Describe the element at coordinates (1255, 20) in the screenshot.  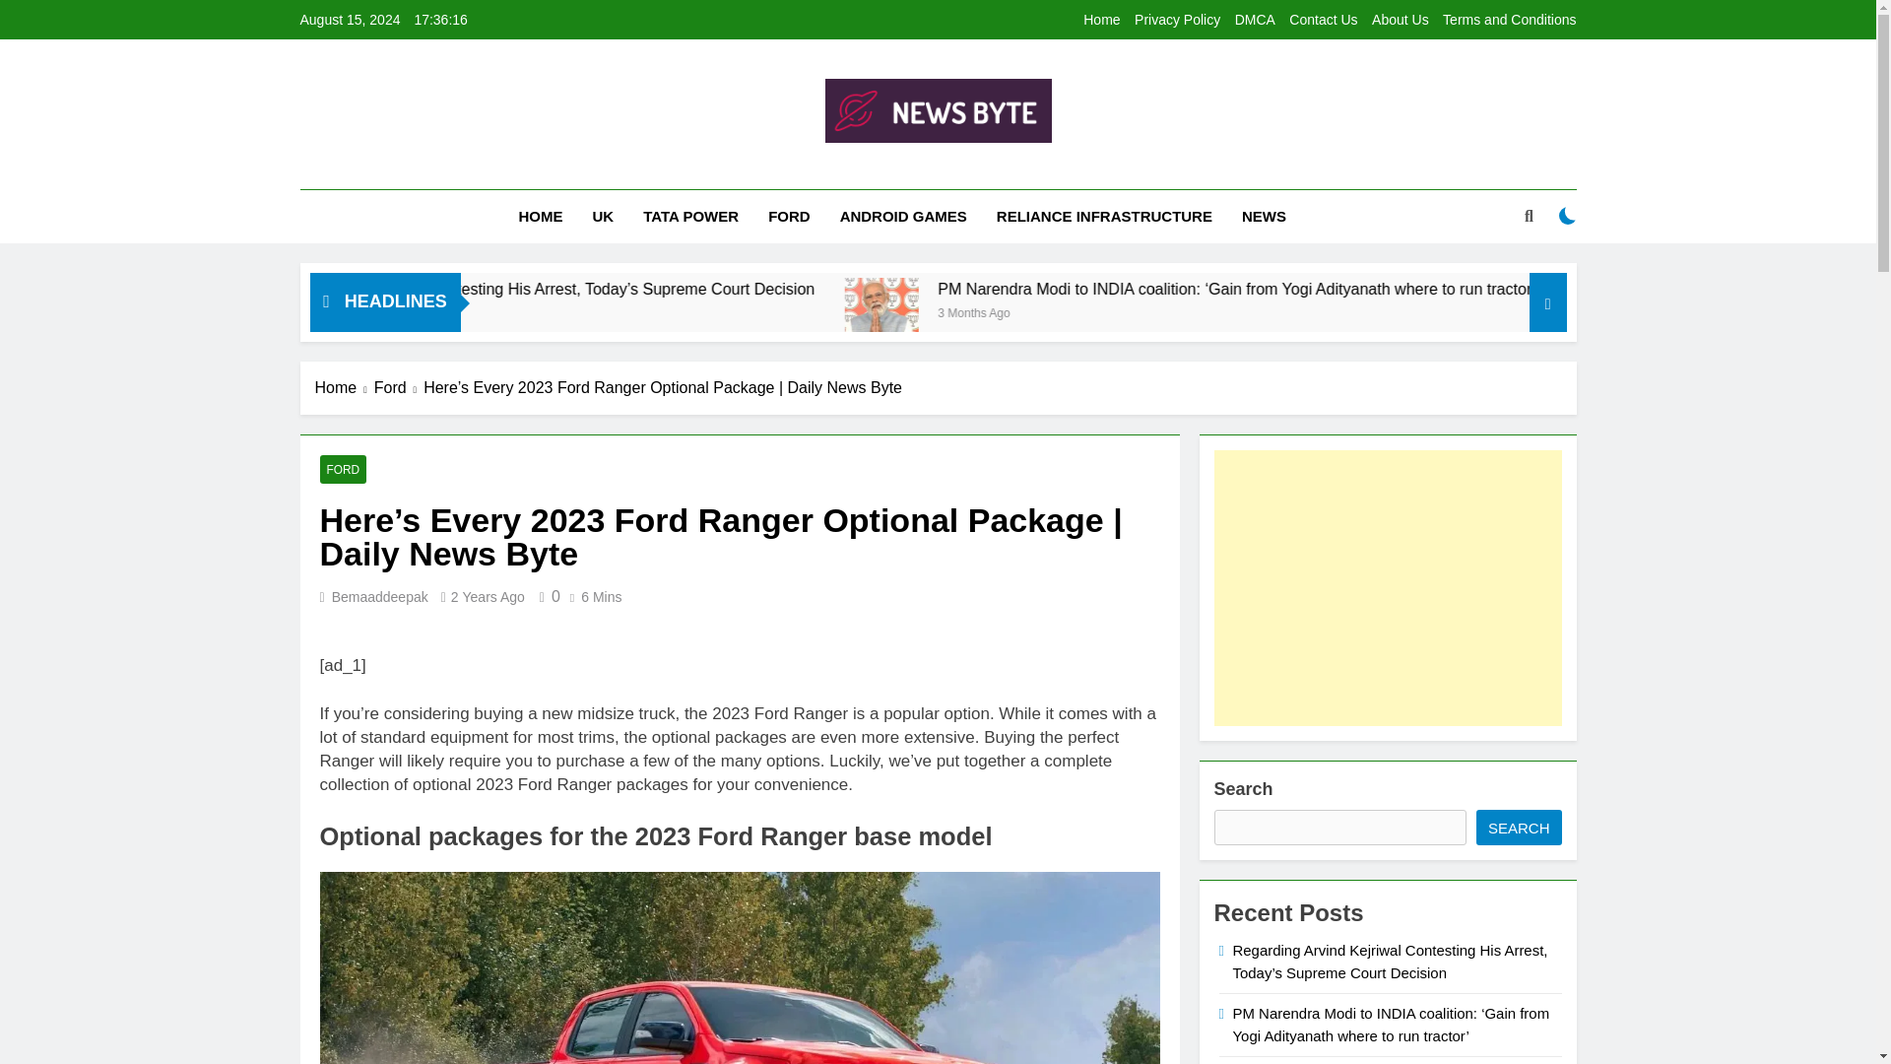
I see `DMCA` at that location.